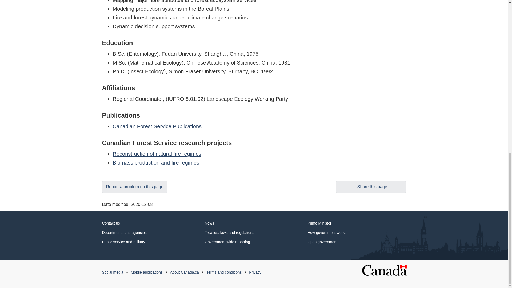 The image size is (512, 288). Describe the element at coordinates (134, 187) in the screenshot. I see `Report a problem on this page` at that location.